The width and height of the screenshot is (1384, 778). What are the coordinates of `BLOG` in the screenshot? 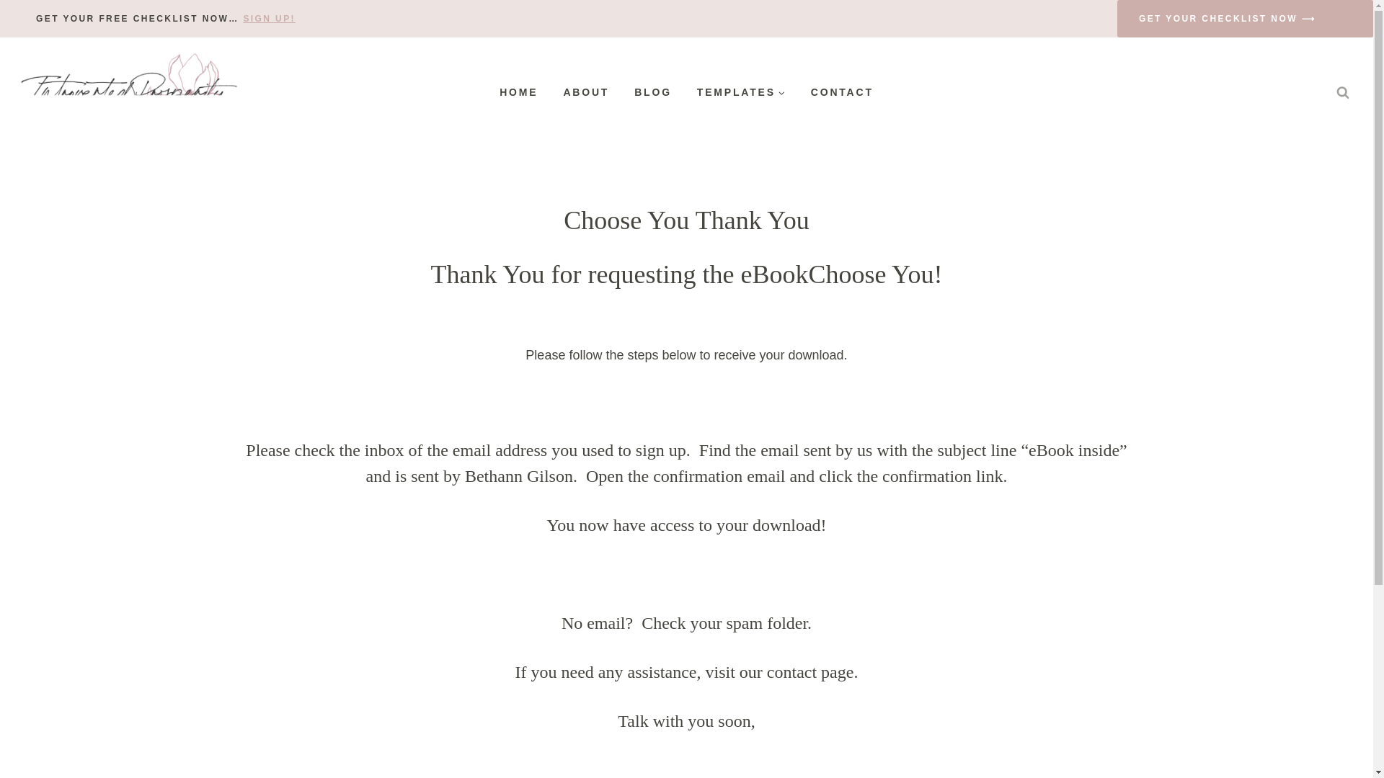 It's located at (653, 92).